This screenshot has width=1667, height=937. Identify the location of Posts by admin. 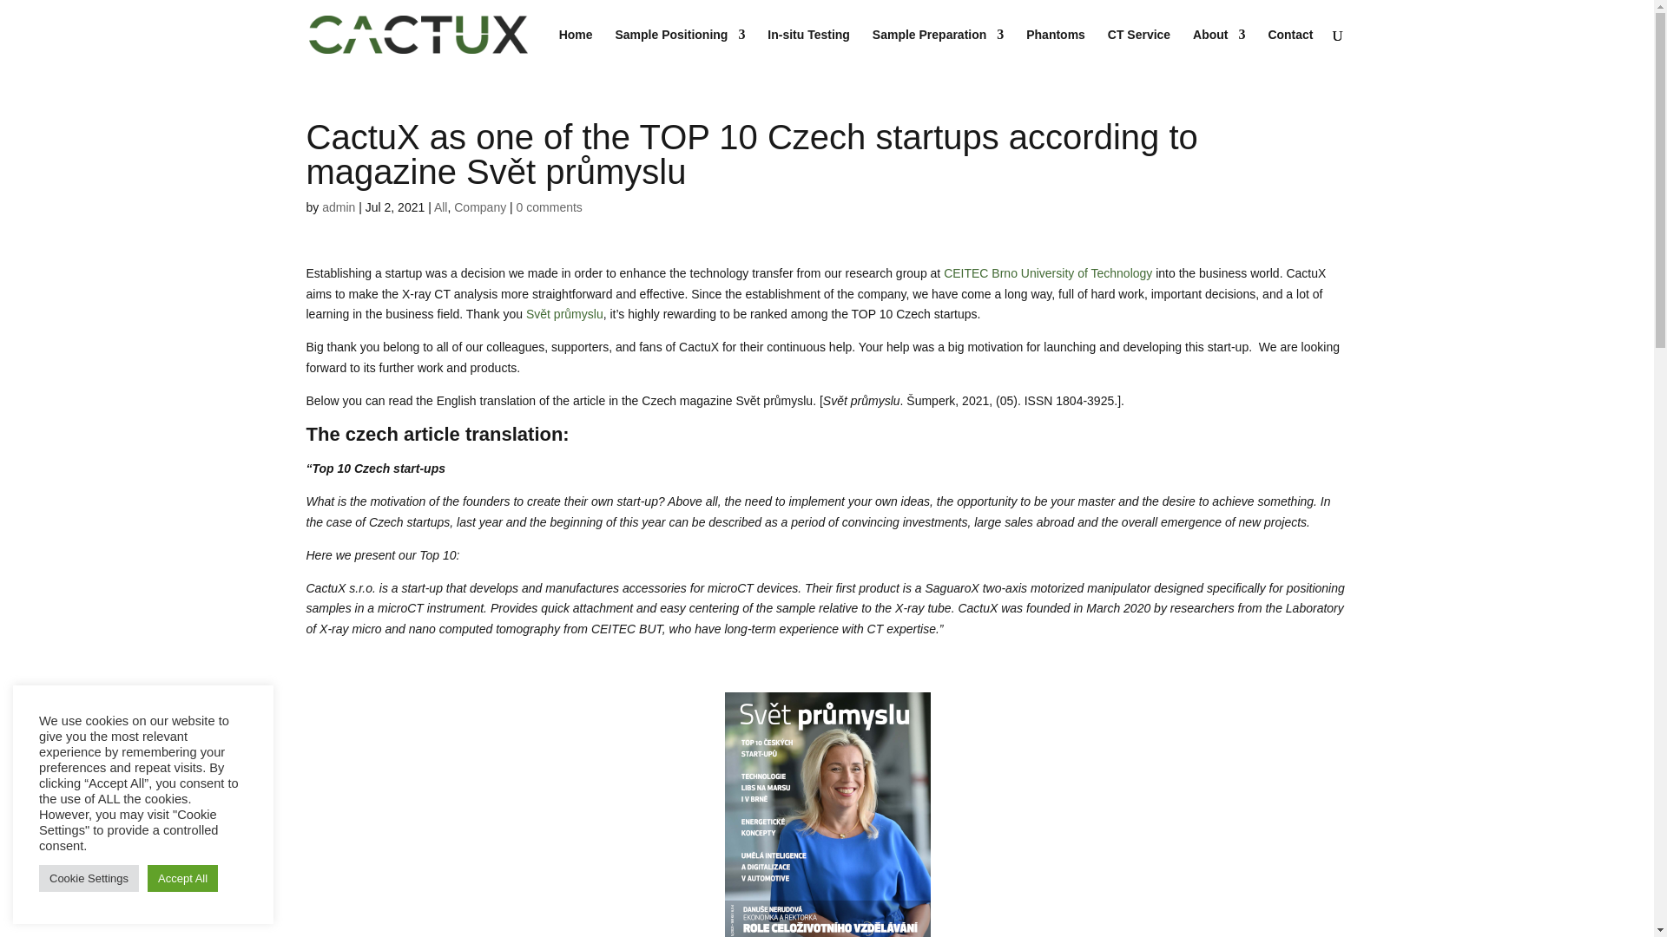
(338, 207).